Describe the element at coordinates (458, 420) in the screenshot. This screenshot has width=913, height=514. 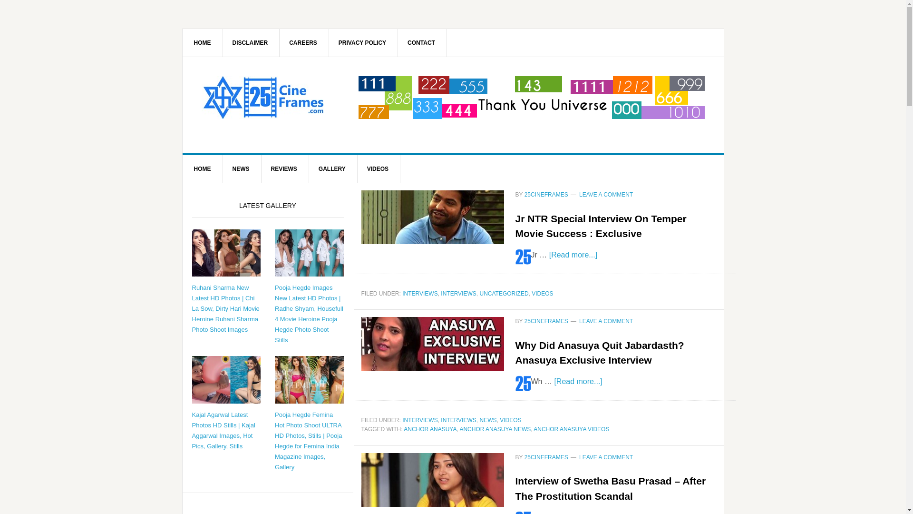
I see `INTERVIEWS` at that location.